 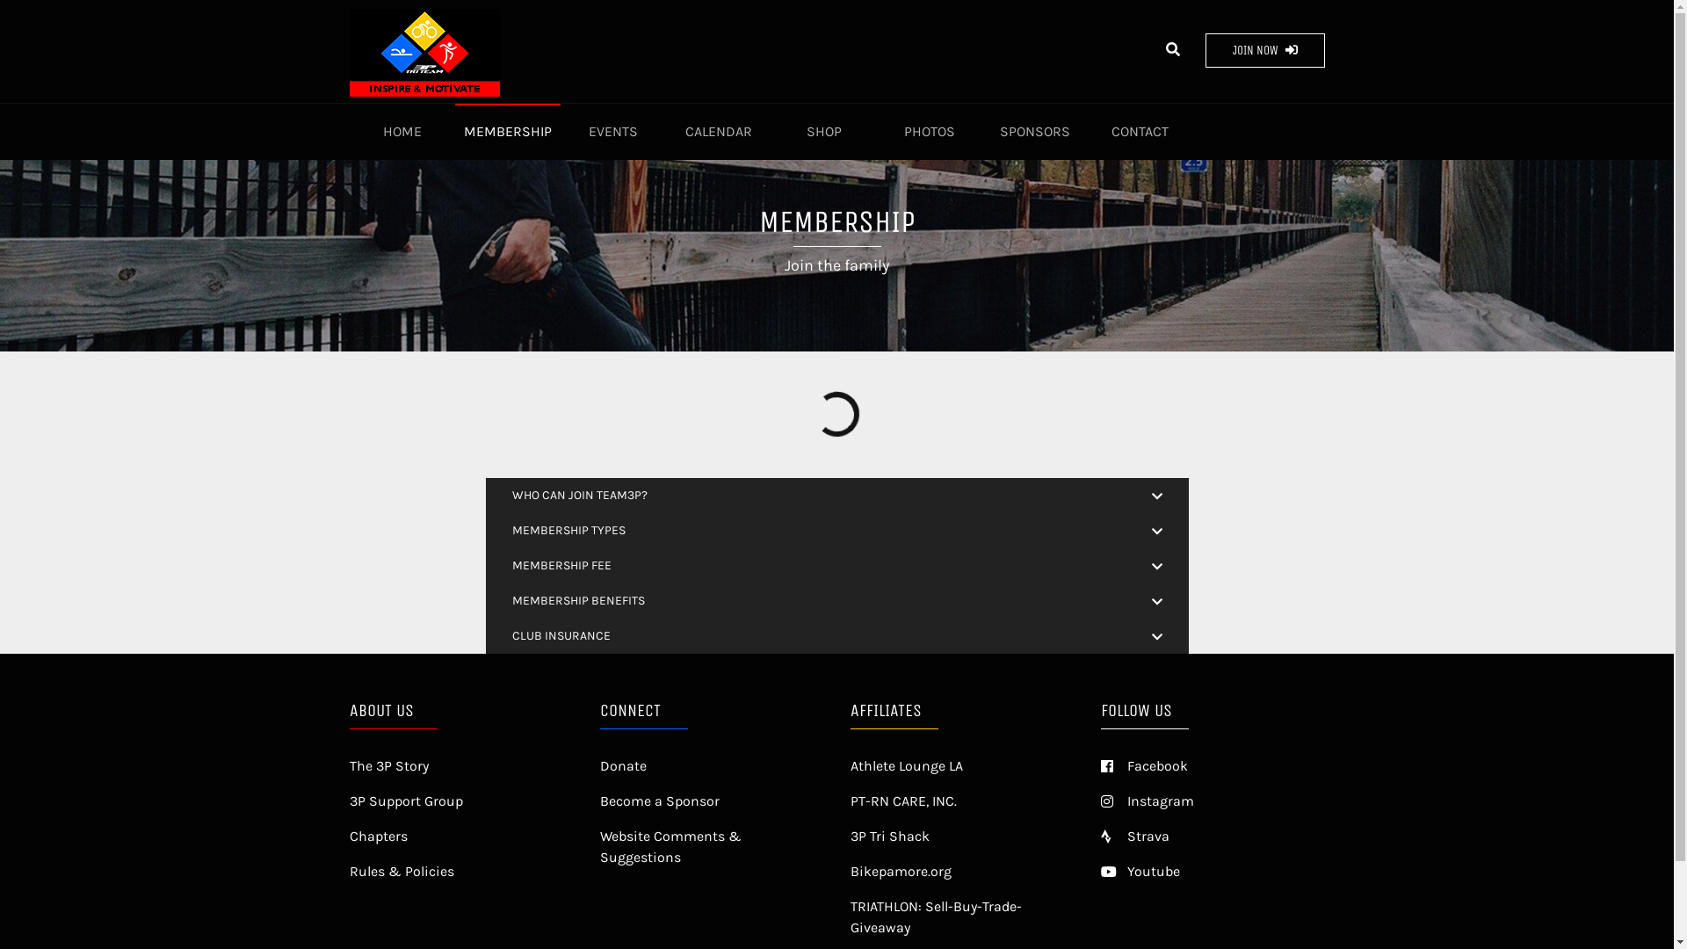 I want to click on Donate, so click(x=712, y=766).